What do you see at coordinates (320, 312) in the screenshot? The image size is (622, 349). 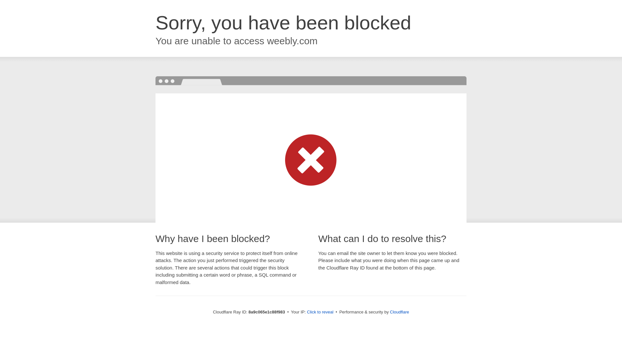 I see `Click to reveal` at bounding box center [320, 312].